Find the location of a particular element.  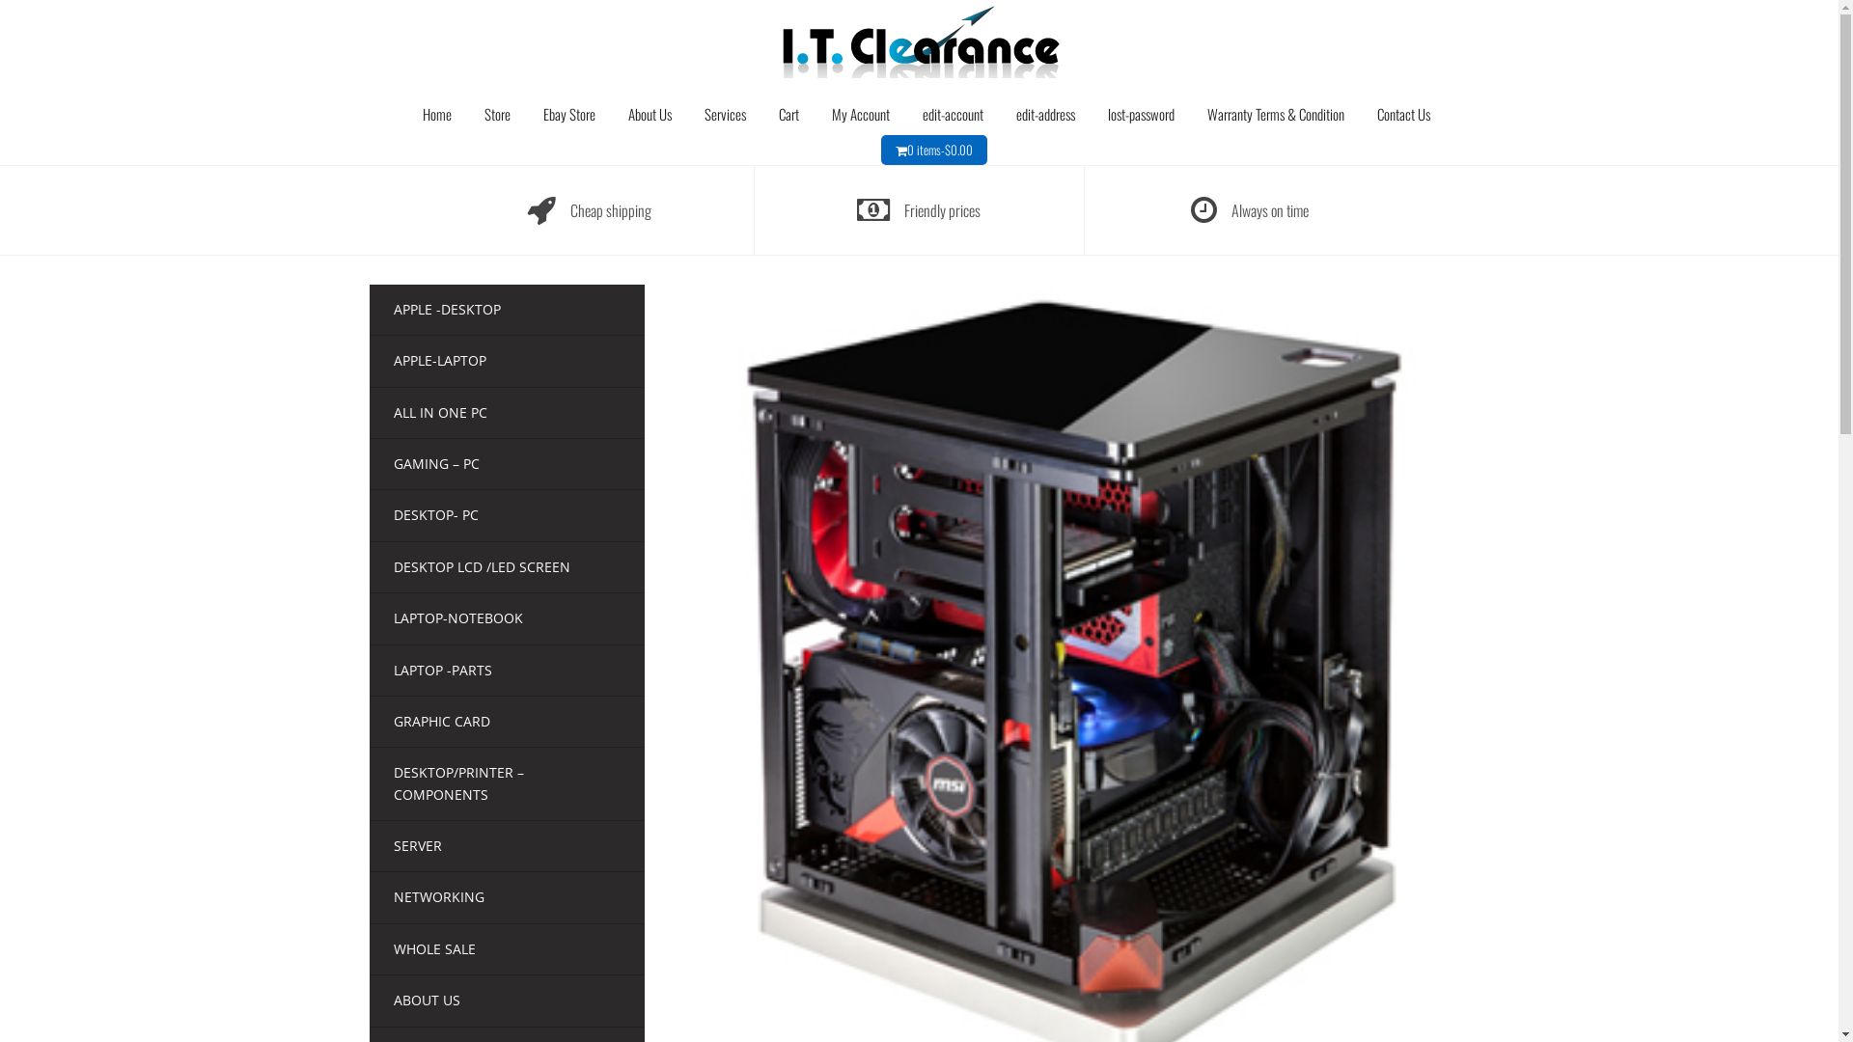

SERVER is located at coordinates (418, 845).